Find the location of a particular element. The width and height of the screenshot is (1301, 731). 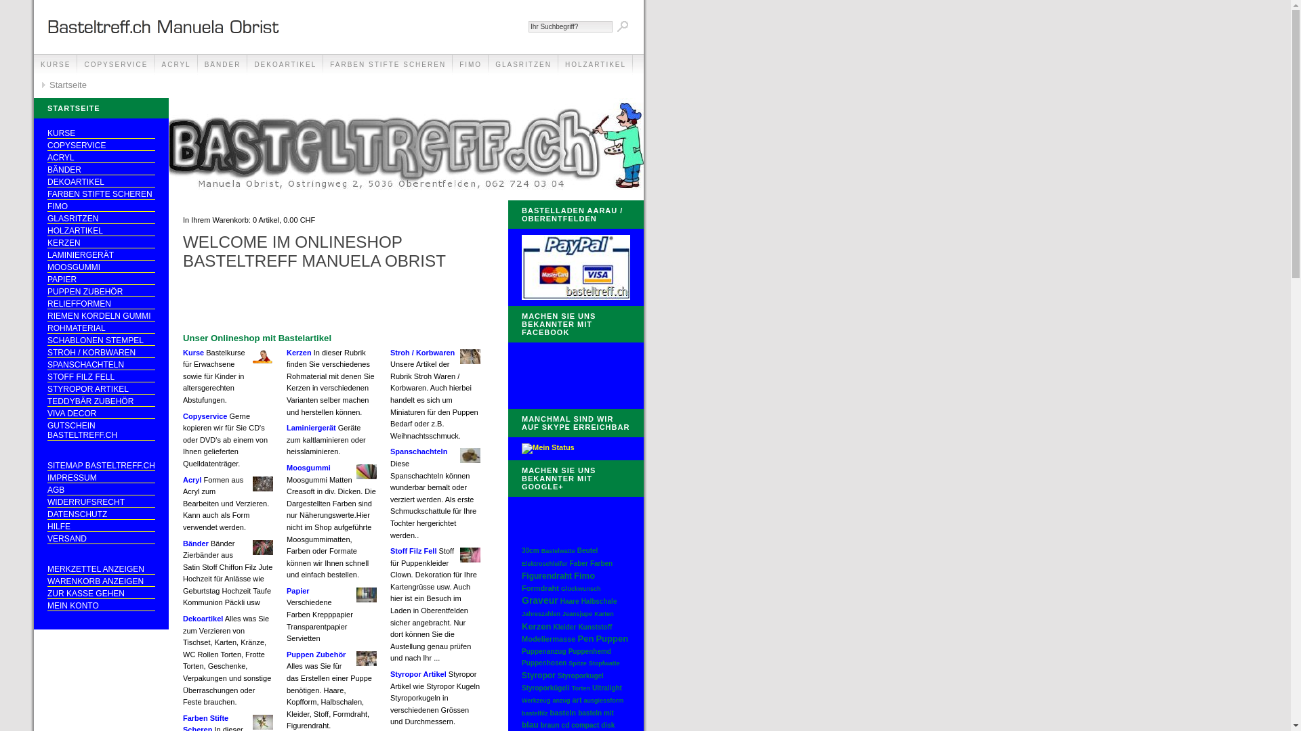

WIDERRUFSRECHT is located at coordinates (102, 502).